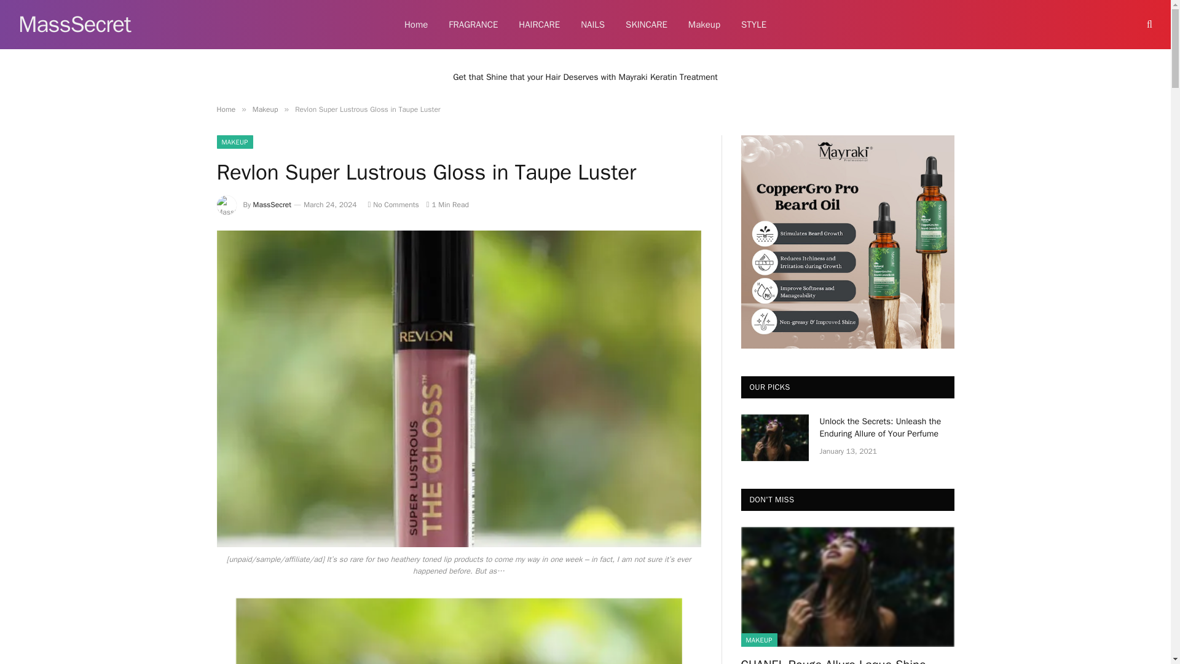 Image resolution: width=1180 pixels, height=664 pixels. Describe the element at coordinates (393, 205) in the screenshot. I see `No Comments` at that location.